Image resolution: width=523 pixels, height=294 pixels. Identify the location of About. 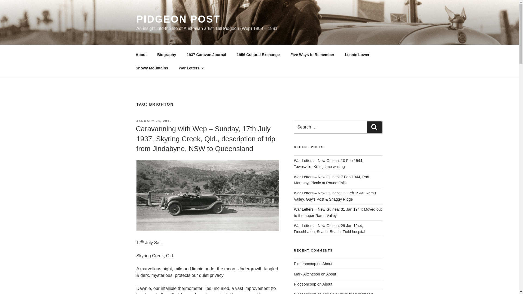
(141, 54).